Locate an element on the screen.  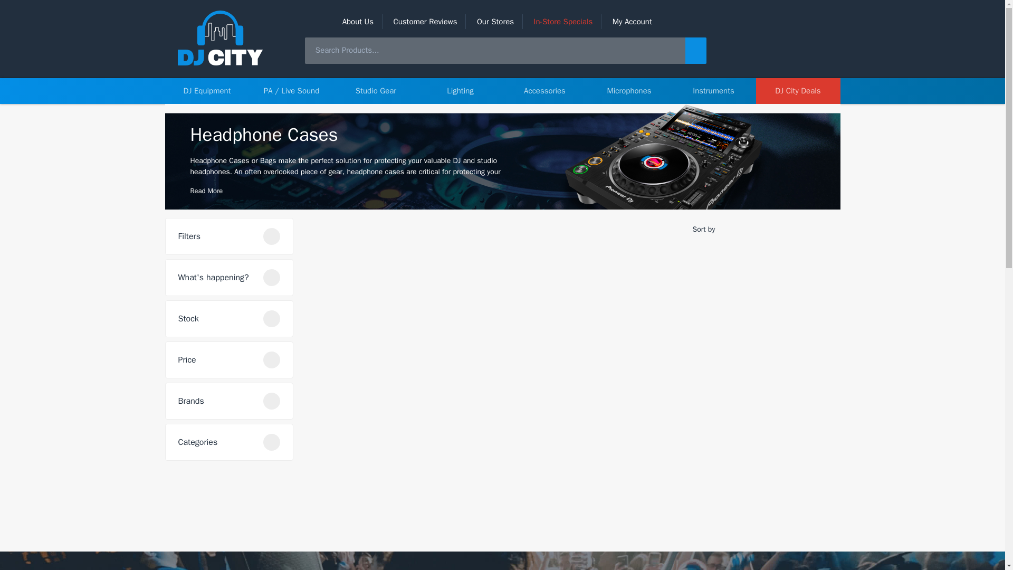
About Us is located at coordinates (358, 21).